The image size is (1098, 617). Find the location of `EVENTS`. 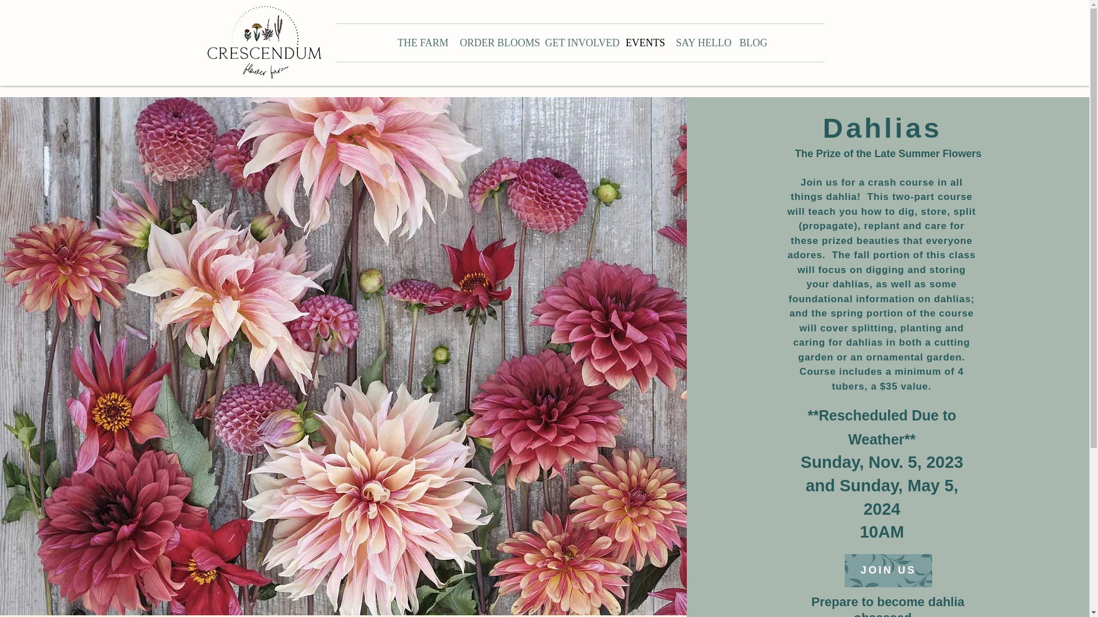

EVENTS is located at coordinates (642, 43).